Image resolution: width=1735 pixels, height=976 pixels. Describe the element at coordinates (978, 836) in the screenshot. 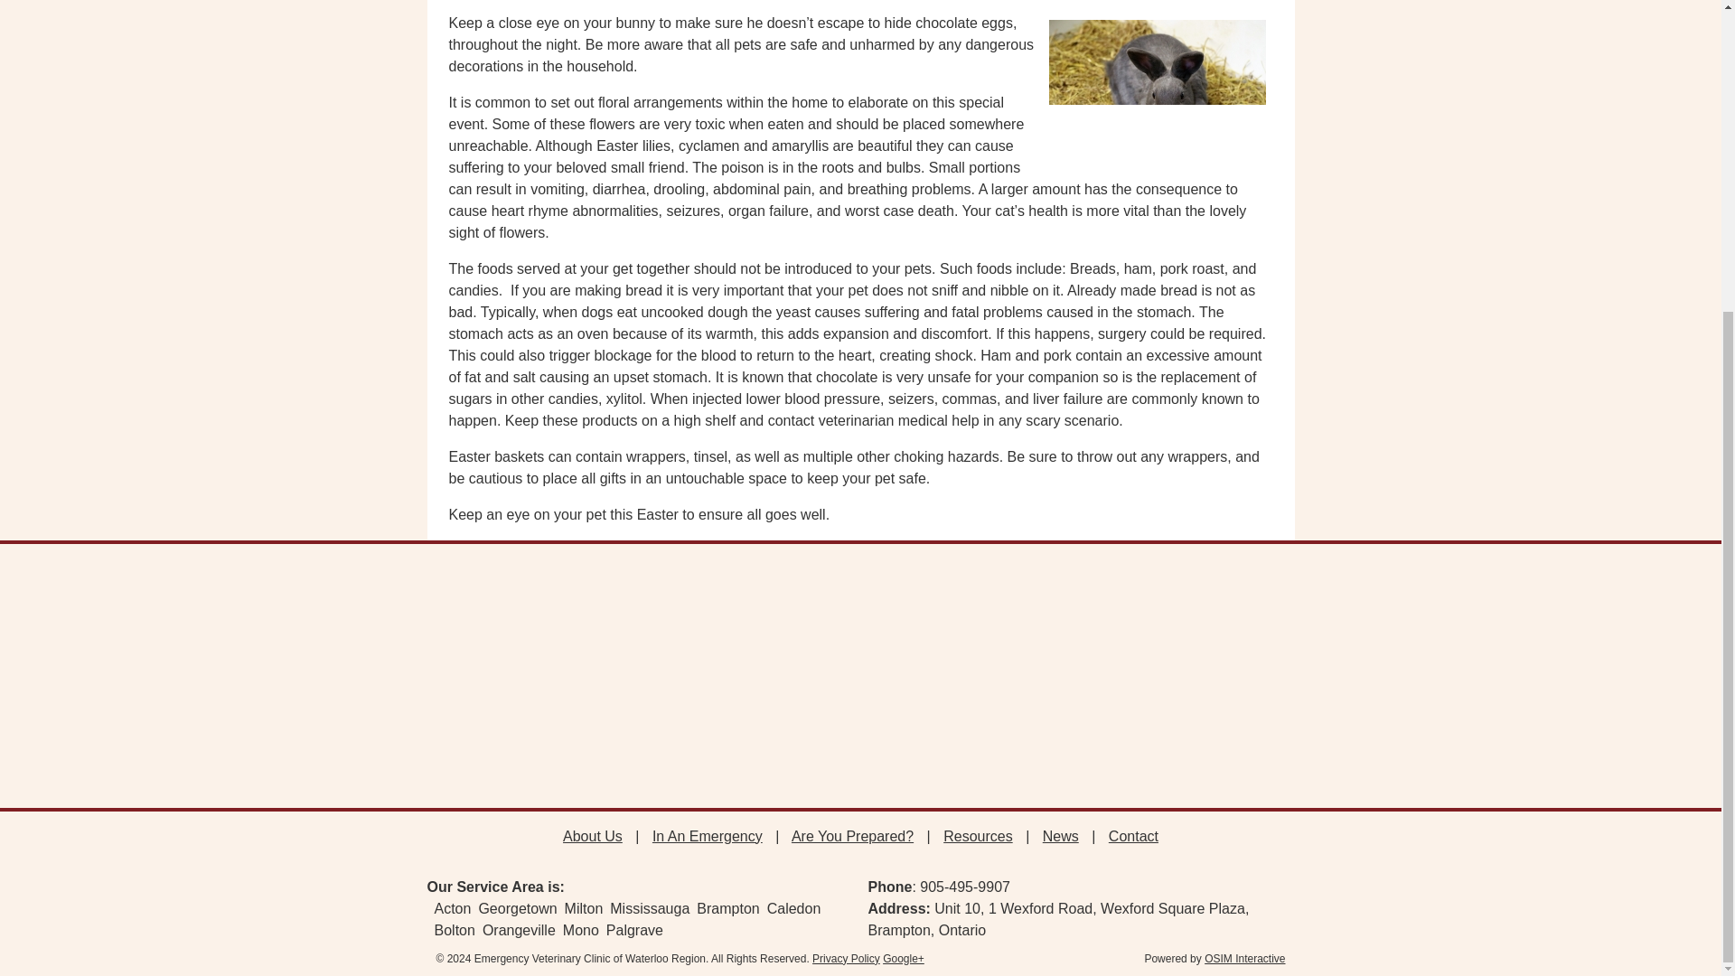

I see `Resources` at that location.